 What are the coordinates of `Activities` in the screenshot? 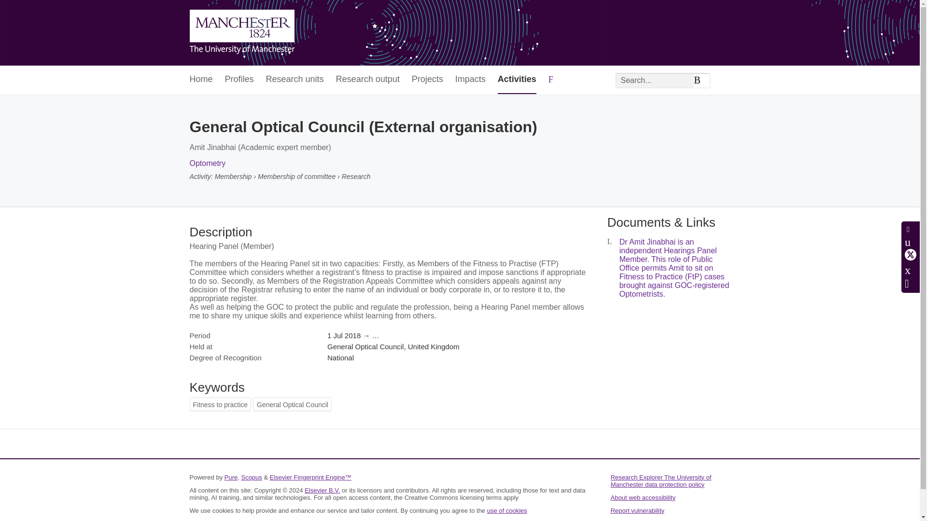 It's located at (517, 80).